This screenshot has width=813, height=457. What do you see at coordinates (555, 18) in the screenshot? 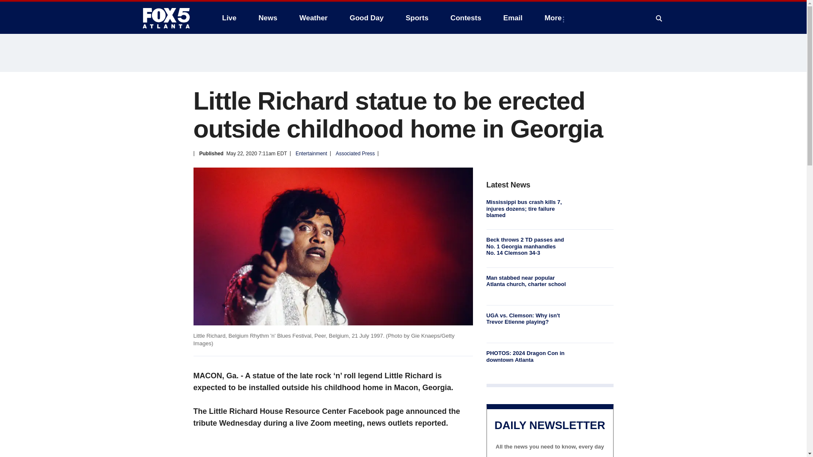
I see `More` at bounding box center [555, 18].